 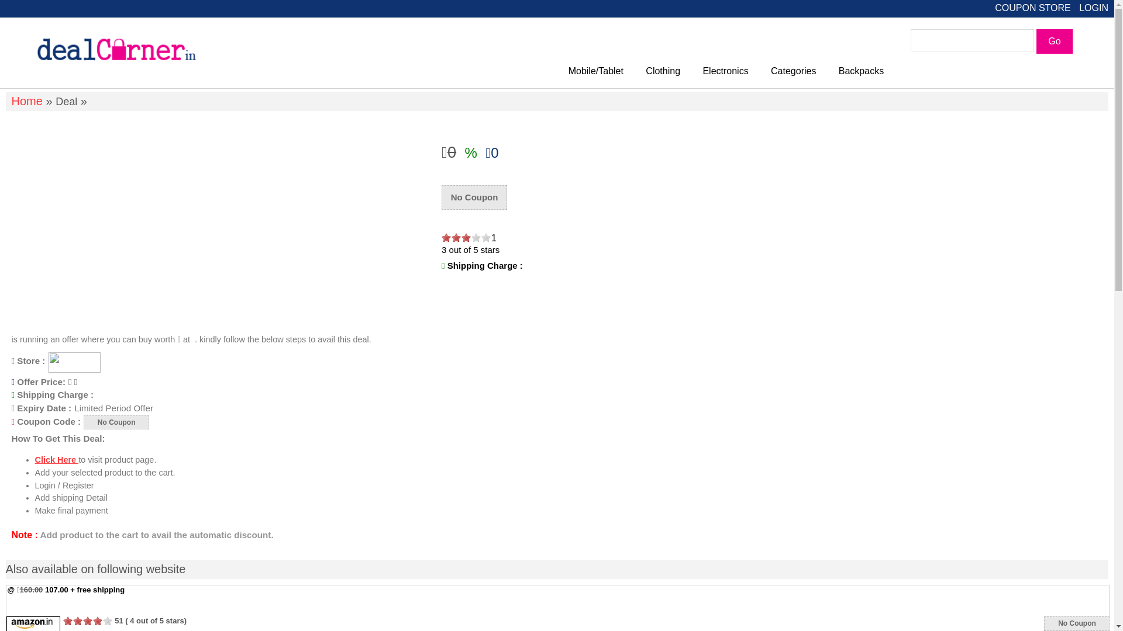 What do you see at coordinates (663, 71) in the screenshot?
I see `Clothing` at bounding box center [663, 71].